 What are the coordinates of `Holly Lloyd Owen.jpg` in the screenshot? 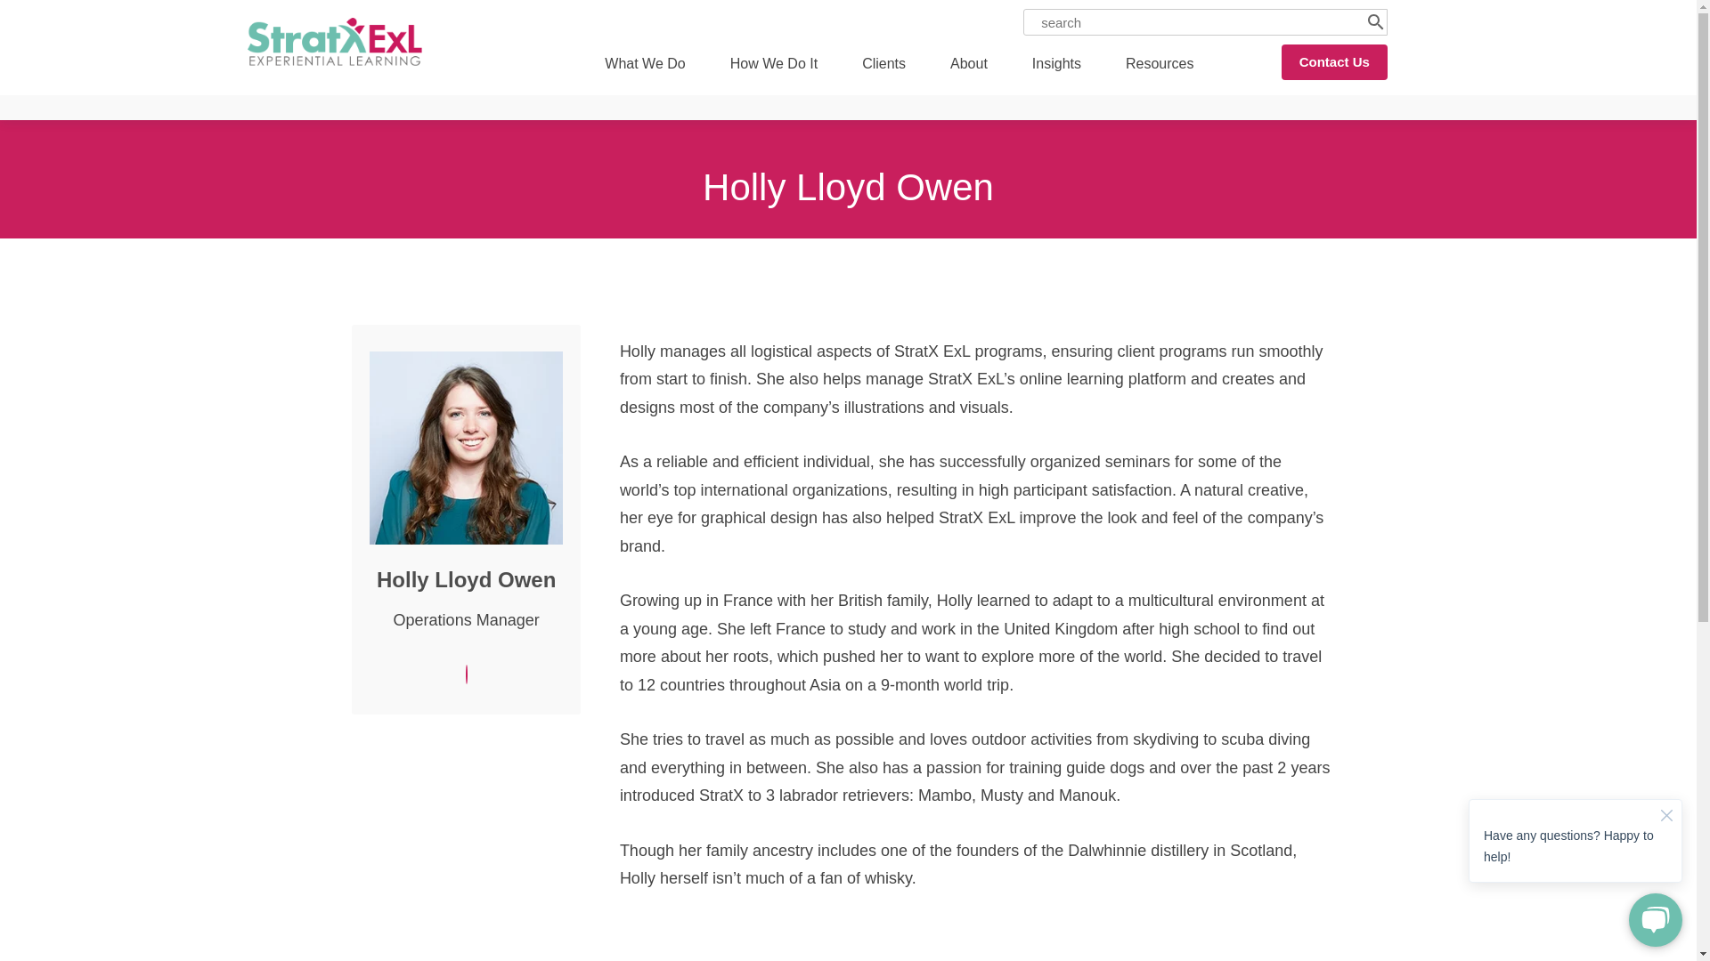 It's located at (465, 448).